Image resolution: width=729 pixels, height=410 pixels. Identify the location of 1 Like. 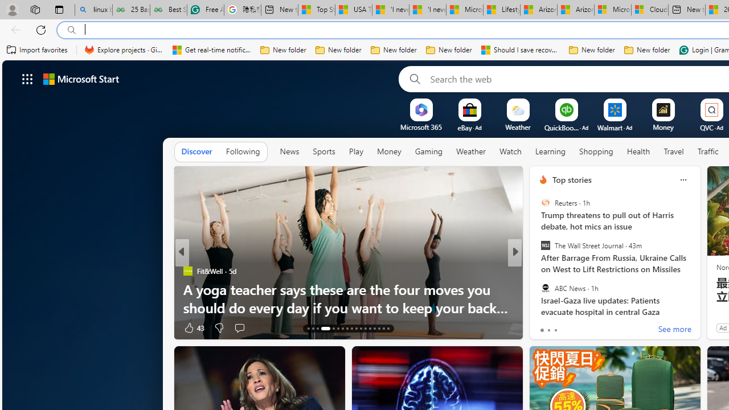
(542, 327).